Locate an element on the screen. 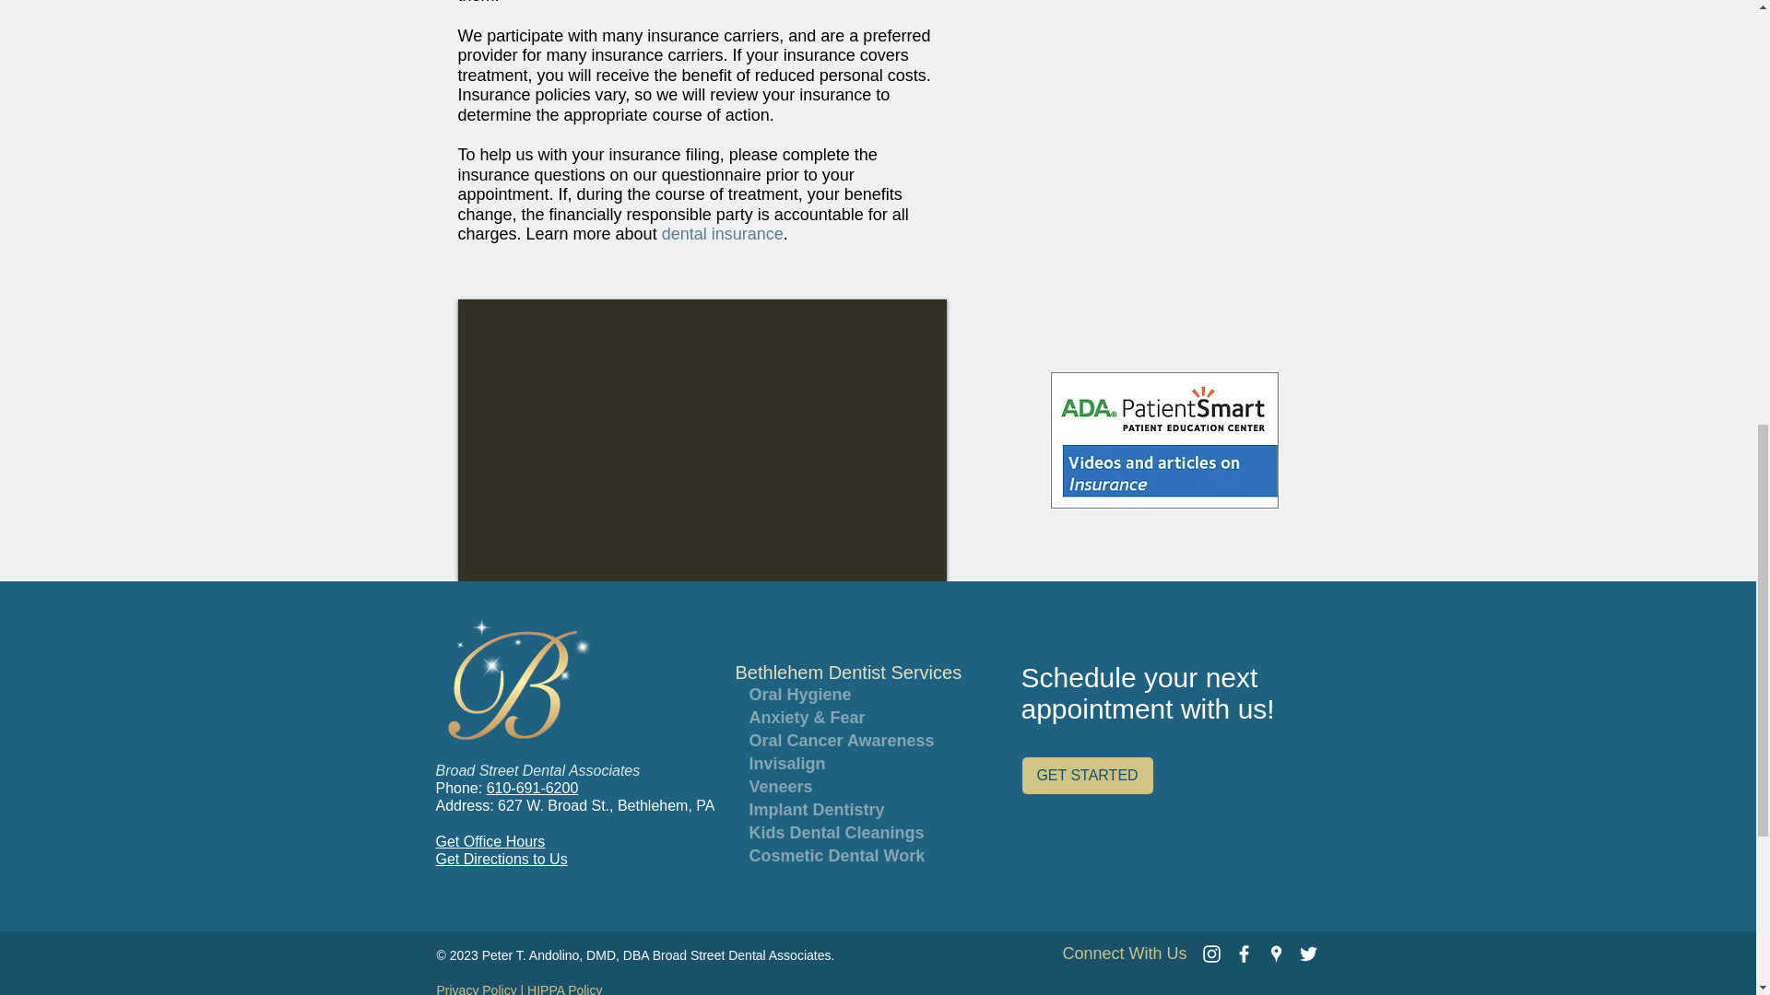 This screenshot has height=995, width=1770. Veneers is located at coordinates (839, 787).